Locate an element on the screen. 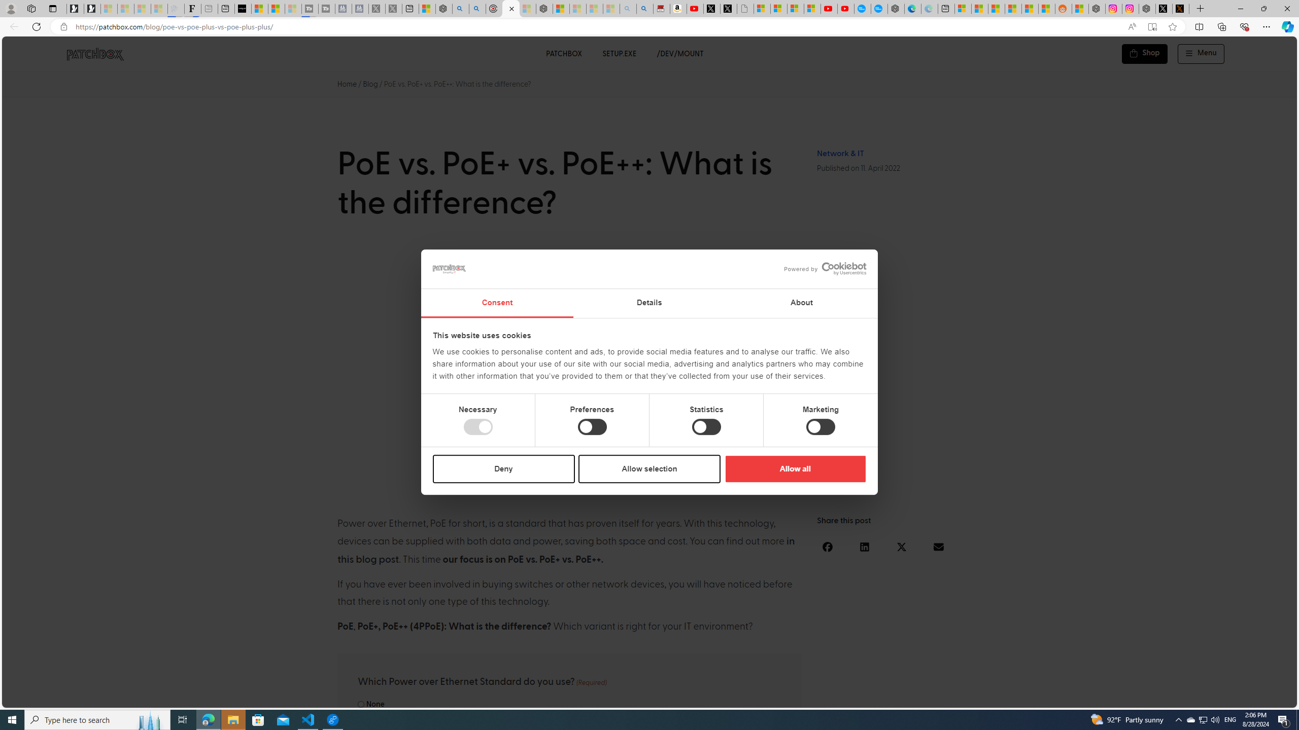 Image resolution: width=1299 pixels, height=730 pixels. Untitled is located at coordinates (745, 9).